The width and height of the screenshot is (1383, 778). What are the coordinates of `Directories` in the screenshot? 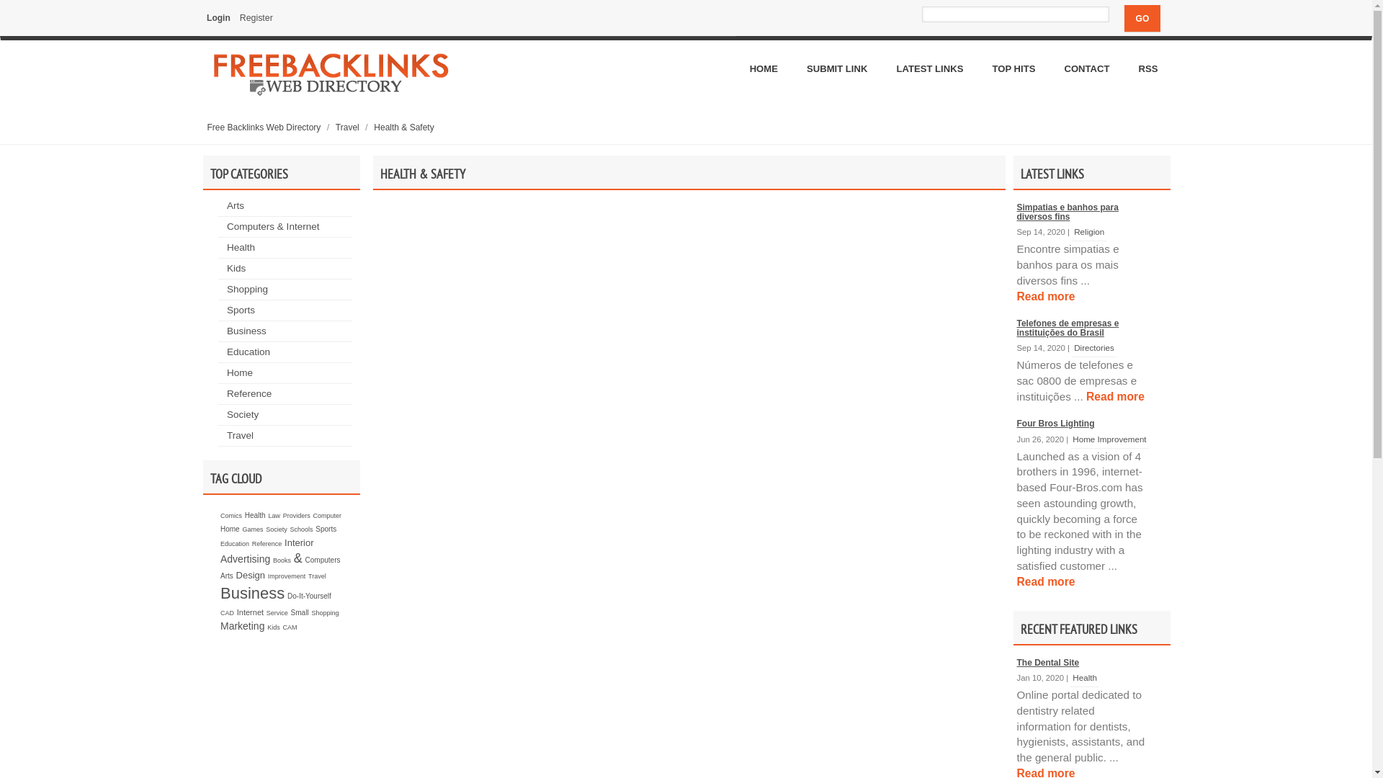 It's located at (1094, 347).